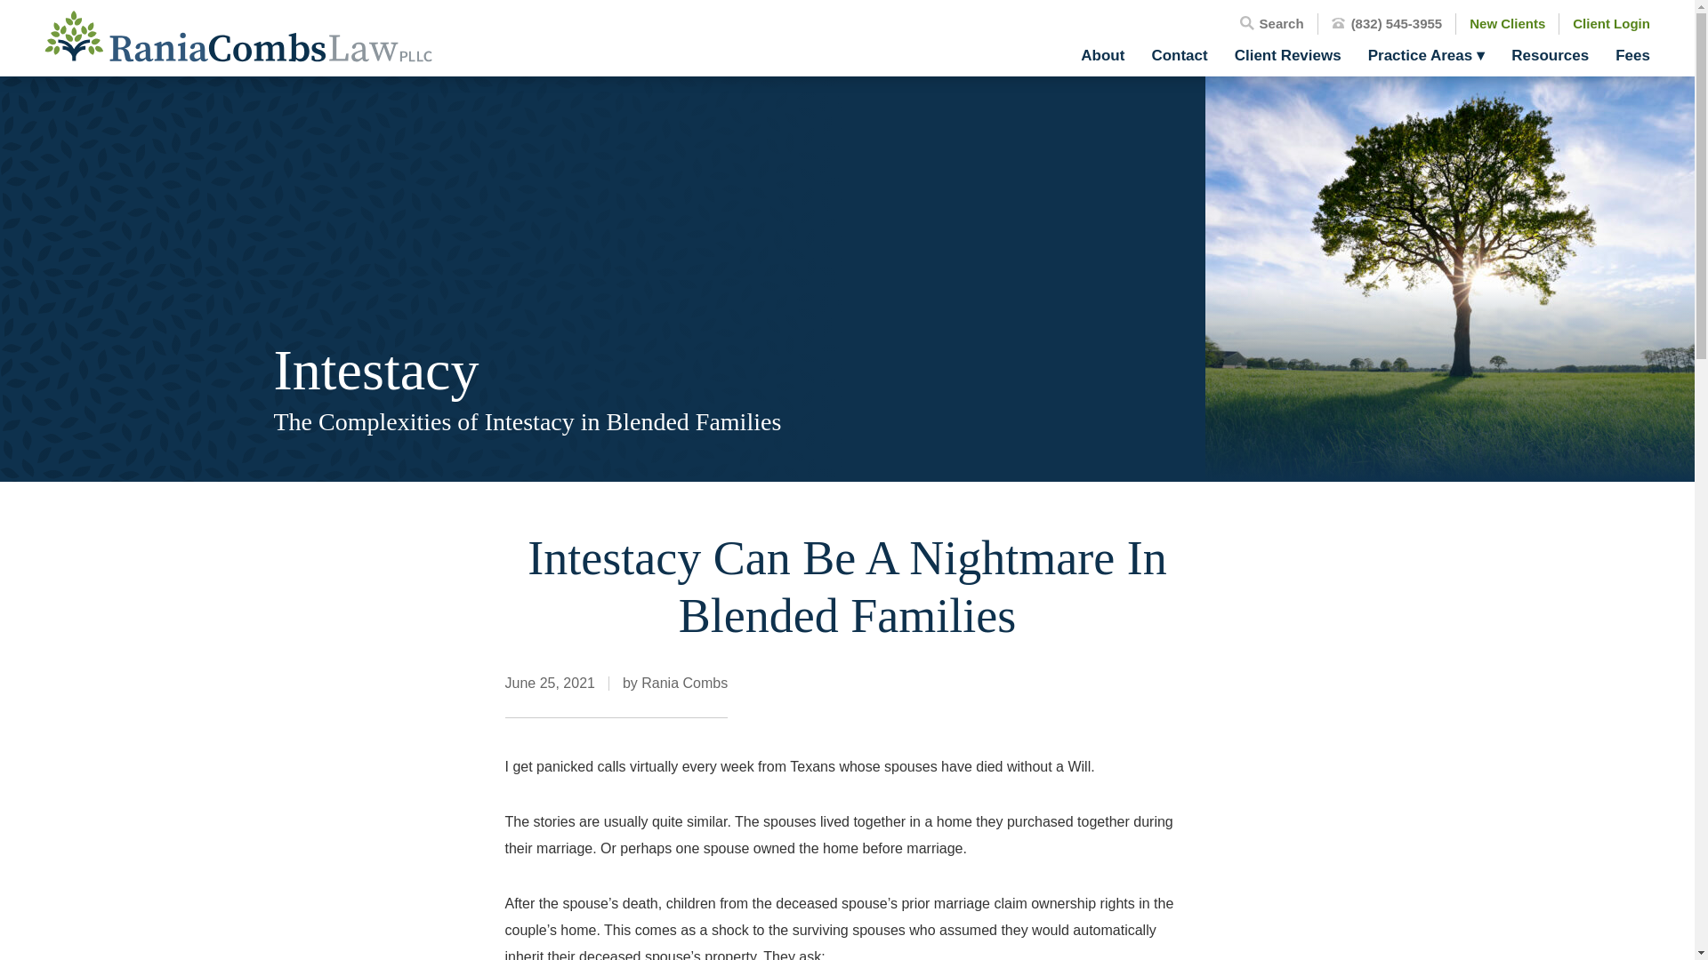 The height and width of the screenshot is (960, 1708). What do you see at coordinates (1611, 23) in the screenshot?
I see `Client Login` at bounding box center [1611, 23].